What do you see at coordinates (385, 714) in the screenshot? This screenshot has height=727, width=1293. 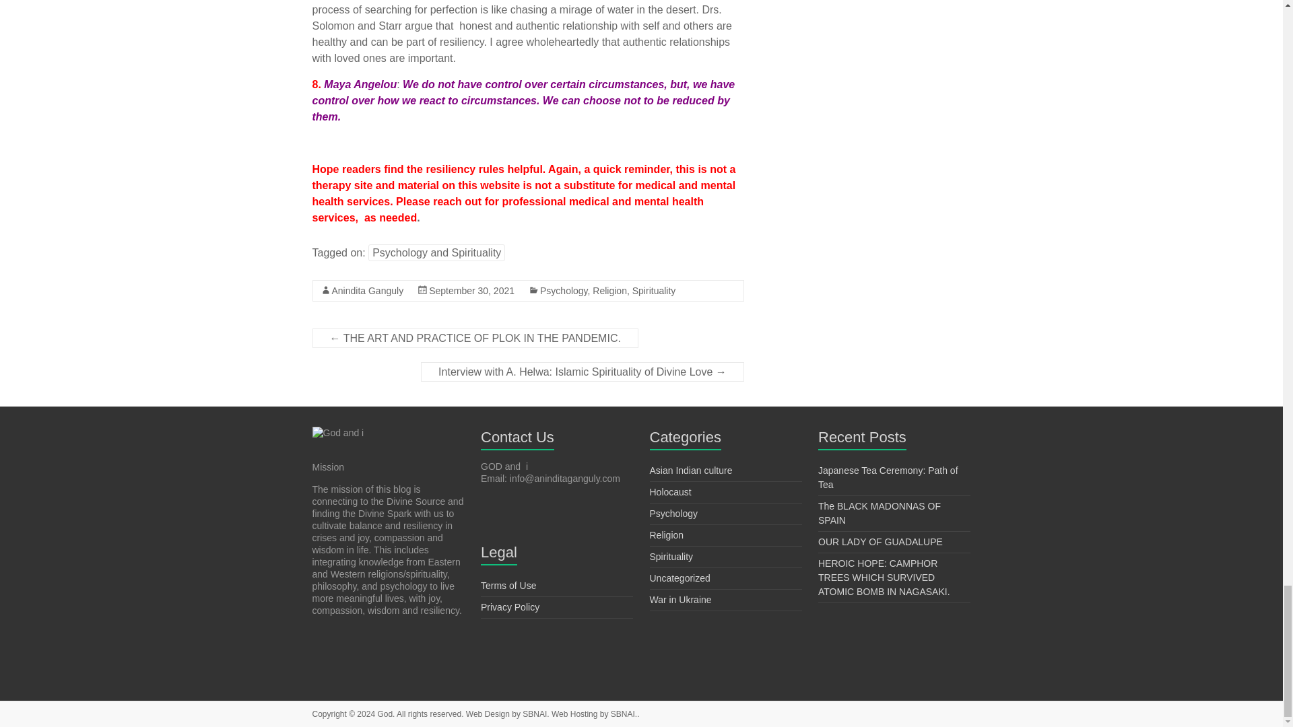 I see `God` at bounding box center [385, 714].